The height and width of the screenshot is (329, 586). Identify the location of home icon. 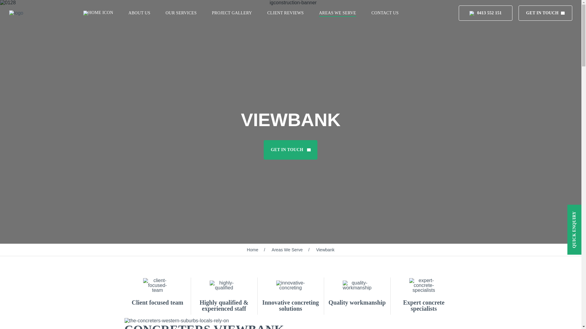
(98, 13).